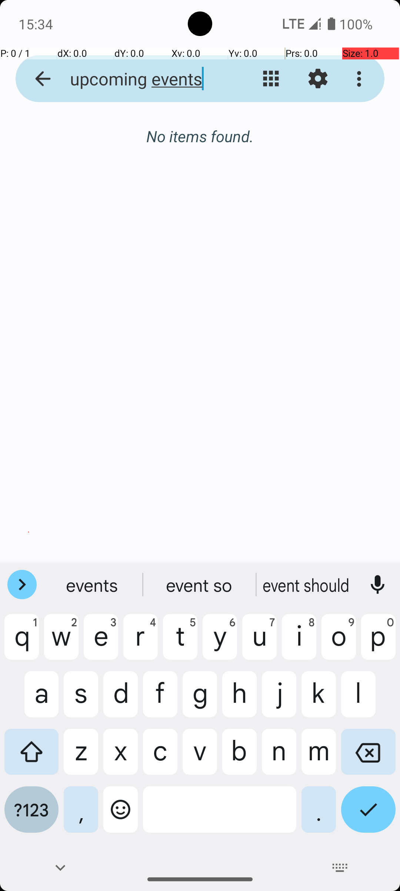  What do you see at coordinates (143, 79) in the screenshot?
I see `upcoming events` at bounding box center [143, 79].